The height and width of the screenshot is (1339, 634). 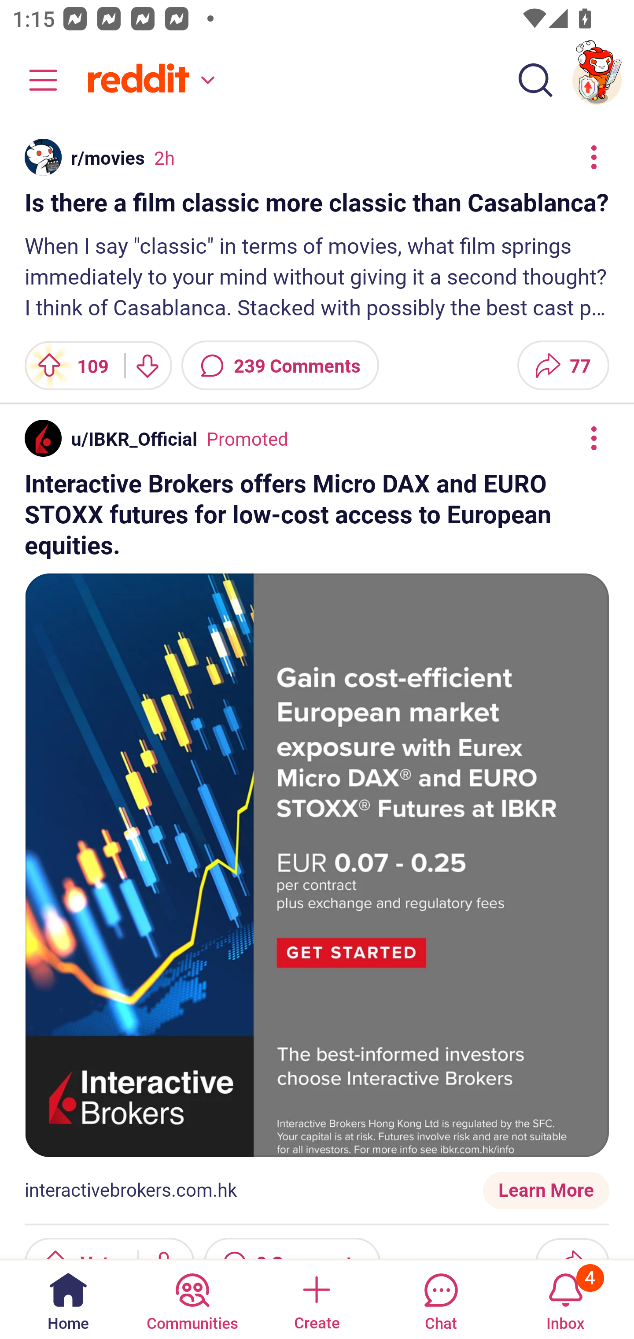 I want to click on Home, so click(x=68, y=1298).